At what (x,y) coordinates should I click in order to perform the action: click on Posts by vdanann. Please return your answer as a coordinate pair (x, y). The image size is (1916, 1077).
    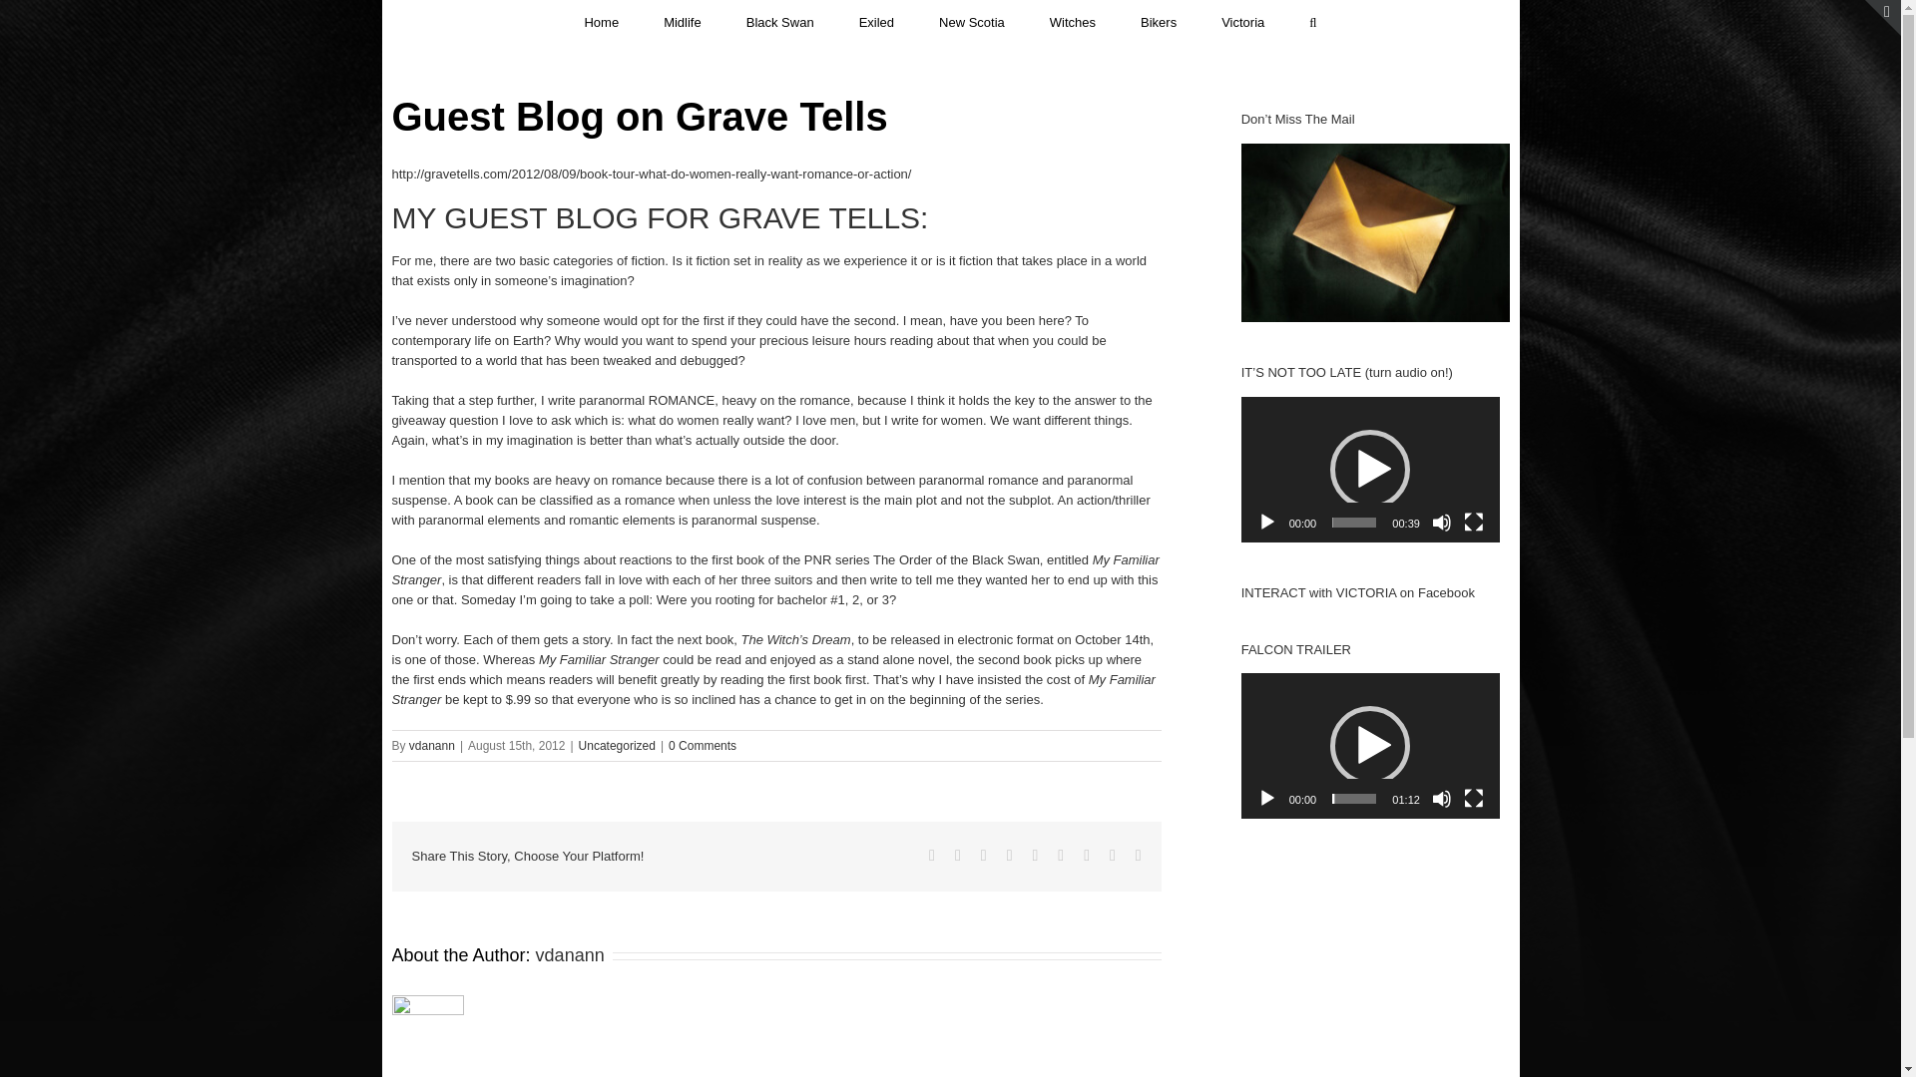
    Looking at the image, I should click on (571, 955).